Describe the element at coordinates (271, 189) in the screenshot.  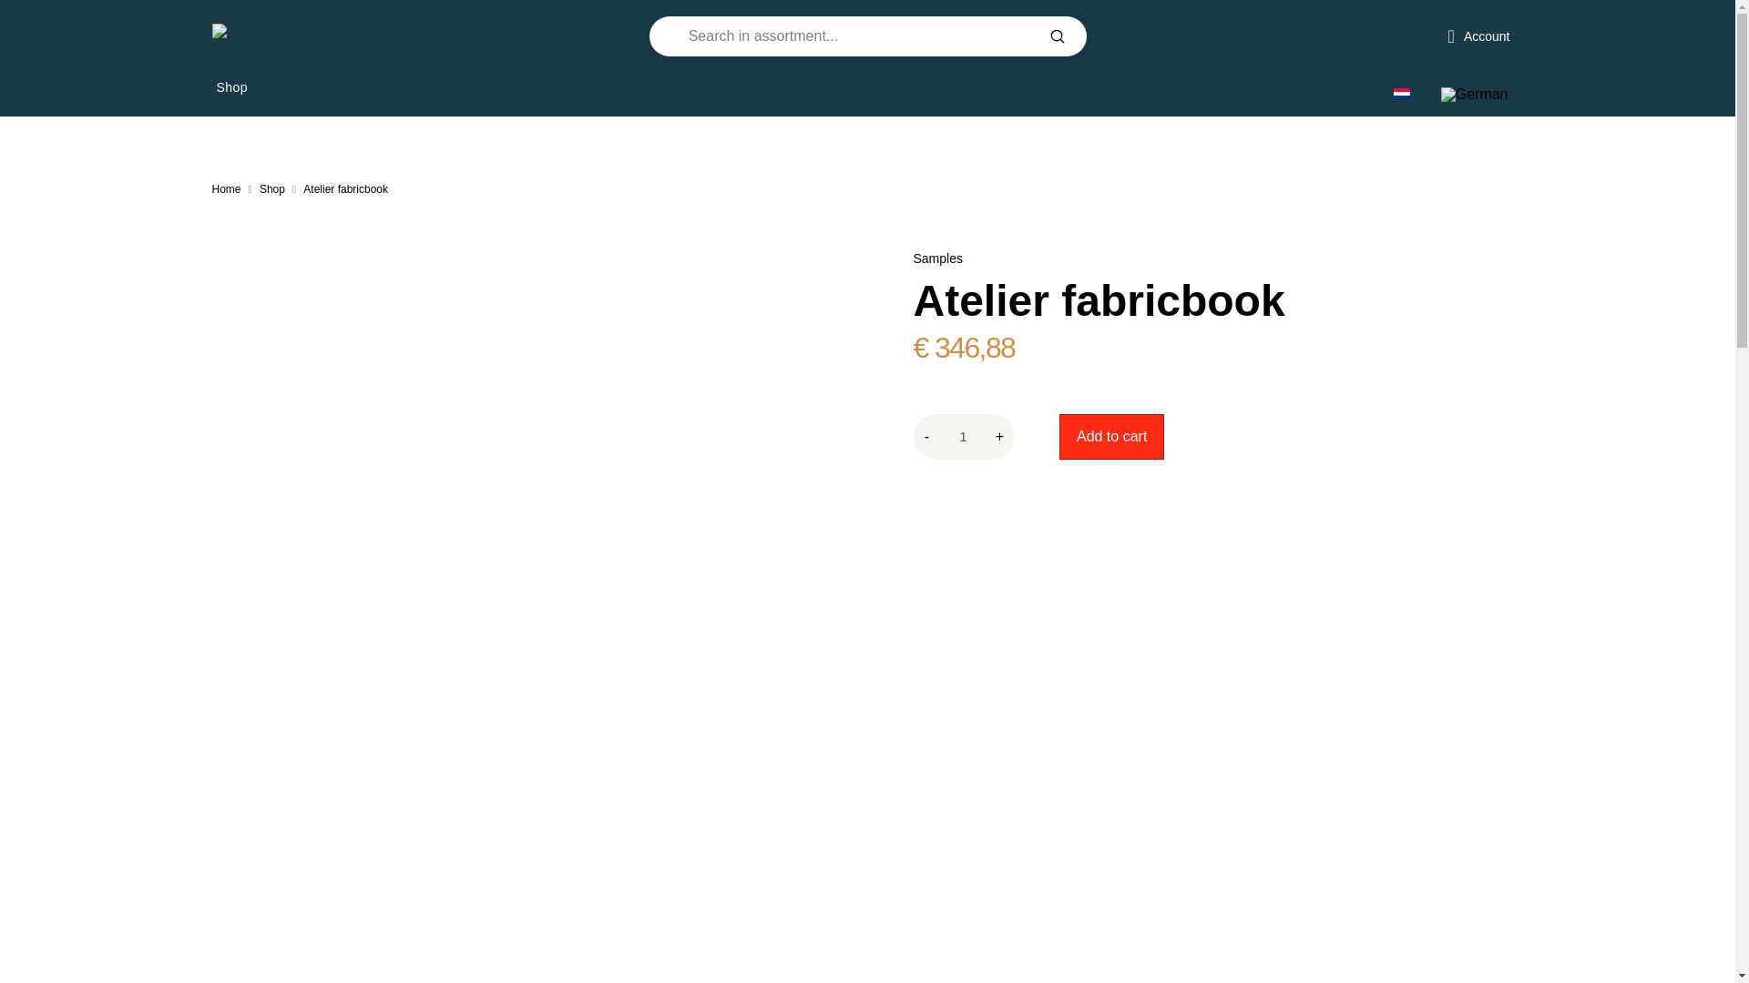
I see `Shop` at that location.